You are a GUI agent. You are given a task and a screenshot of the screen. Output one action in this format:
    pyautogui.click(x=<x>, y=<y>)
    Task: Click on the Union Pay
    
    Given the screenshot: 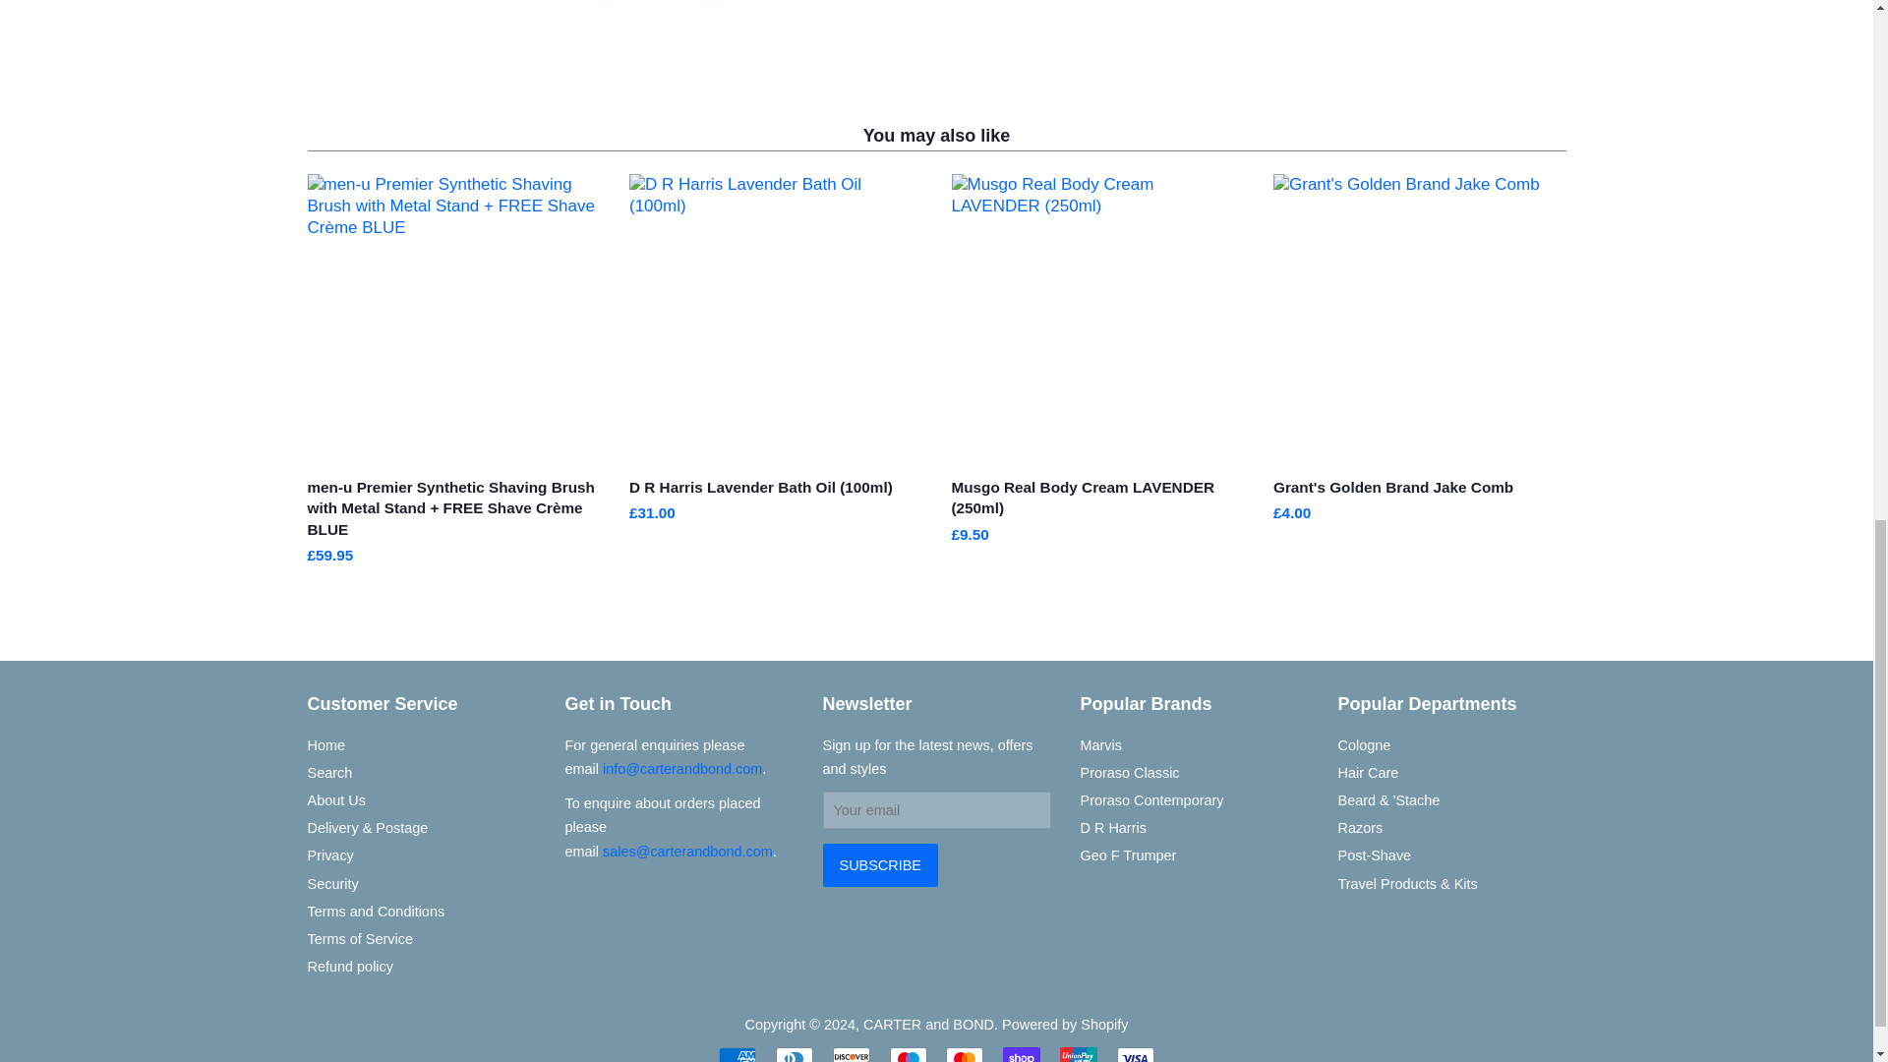 What is the action you would take?
    pyautogui.click(x=1078, y=1054)
    